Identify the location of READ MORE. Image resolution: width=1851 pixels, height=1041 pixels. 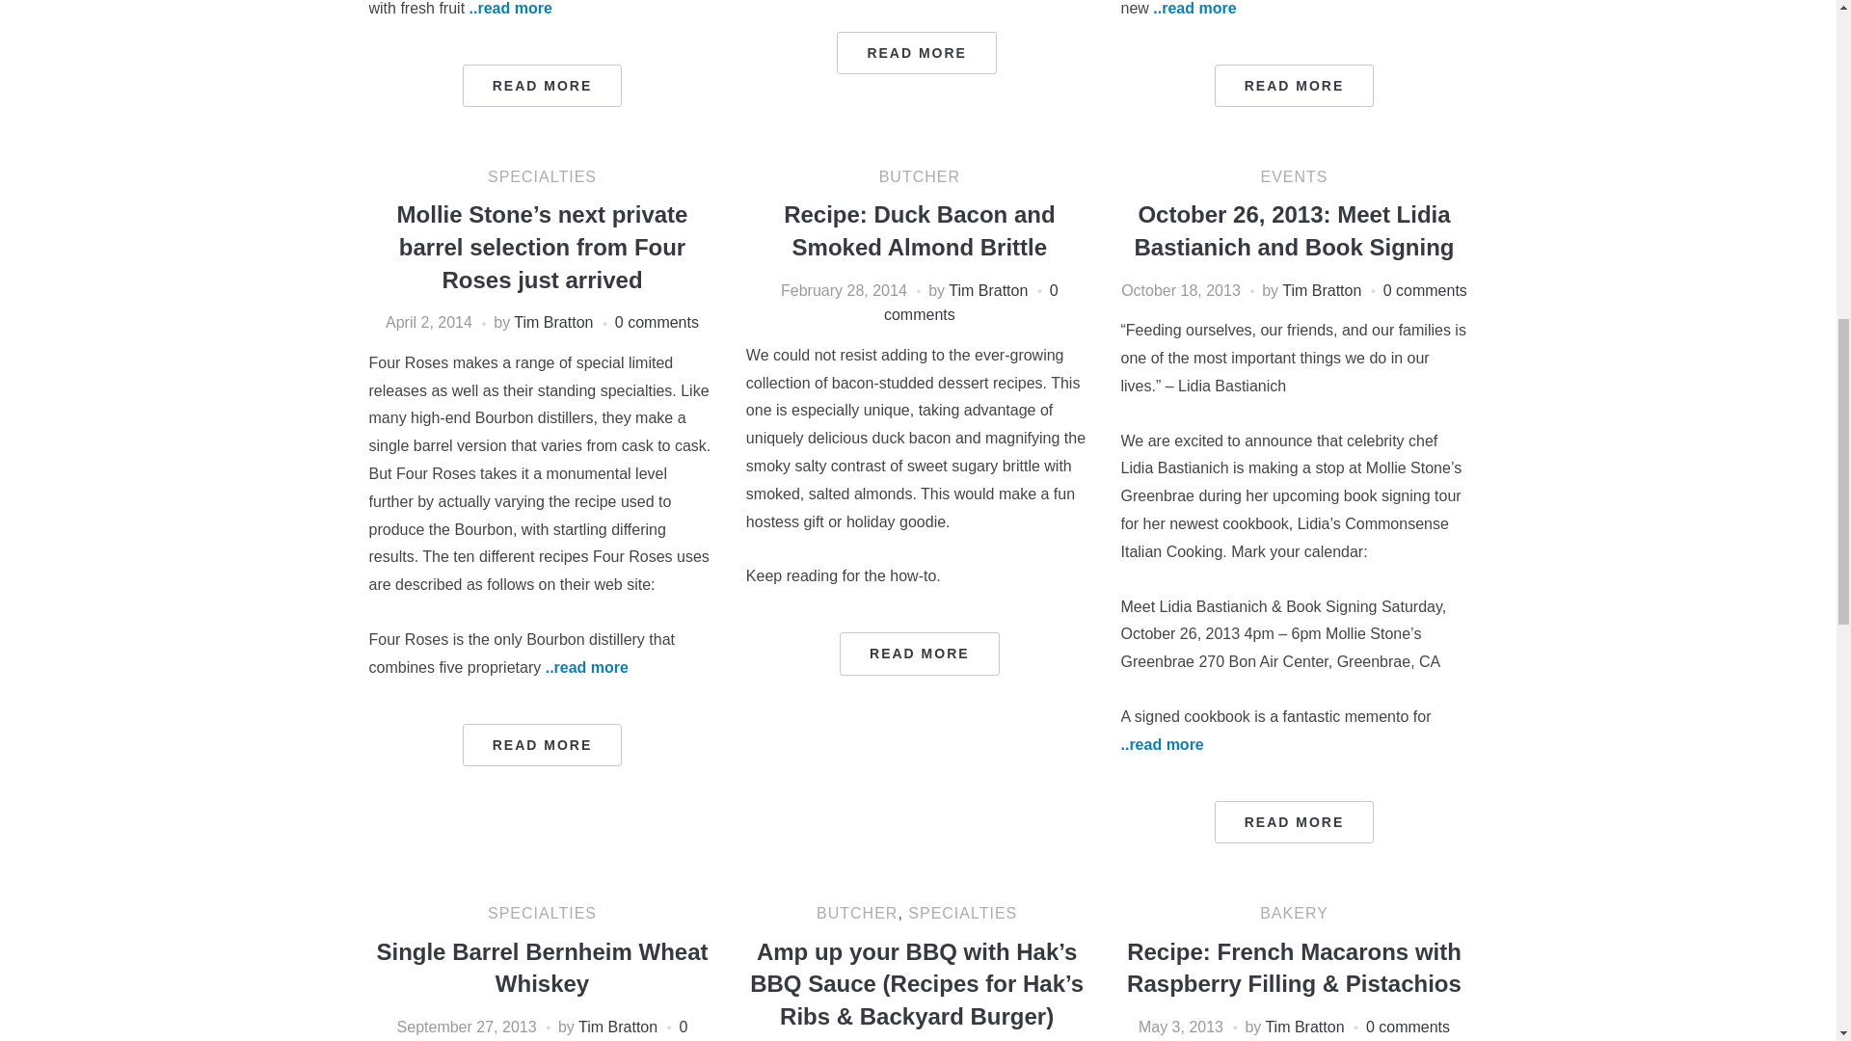
(1294, 85).